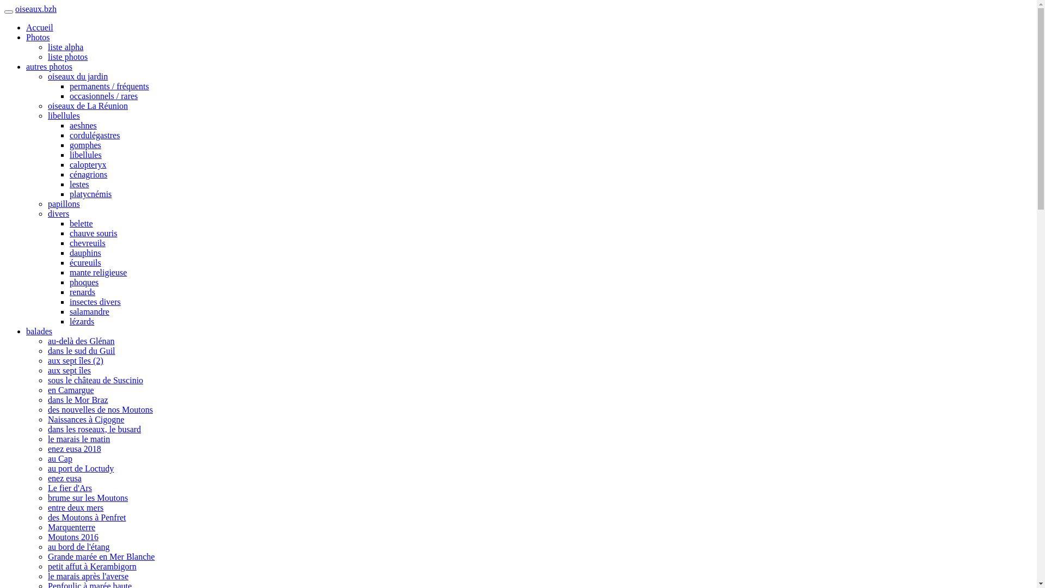 Image resolution: width=1045 pixels, height=588 pixels. What do you see at coordinates (89, 311) in the screenshot?
I see `salamandre` at bounding box center [89, 311].